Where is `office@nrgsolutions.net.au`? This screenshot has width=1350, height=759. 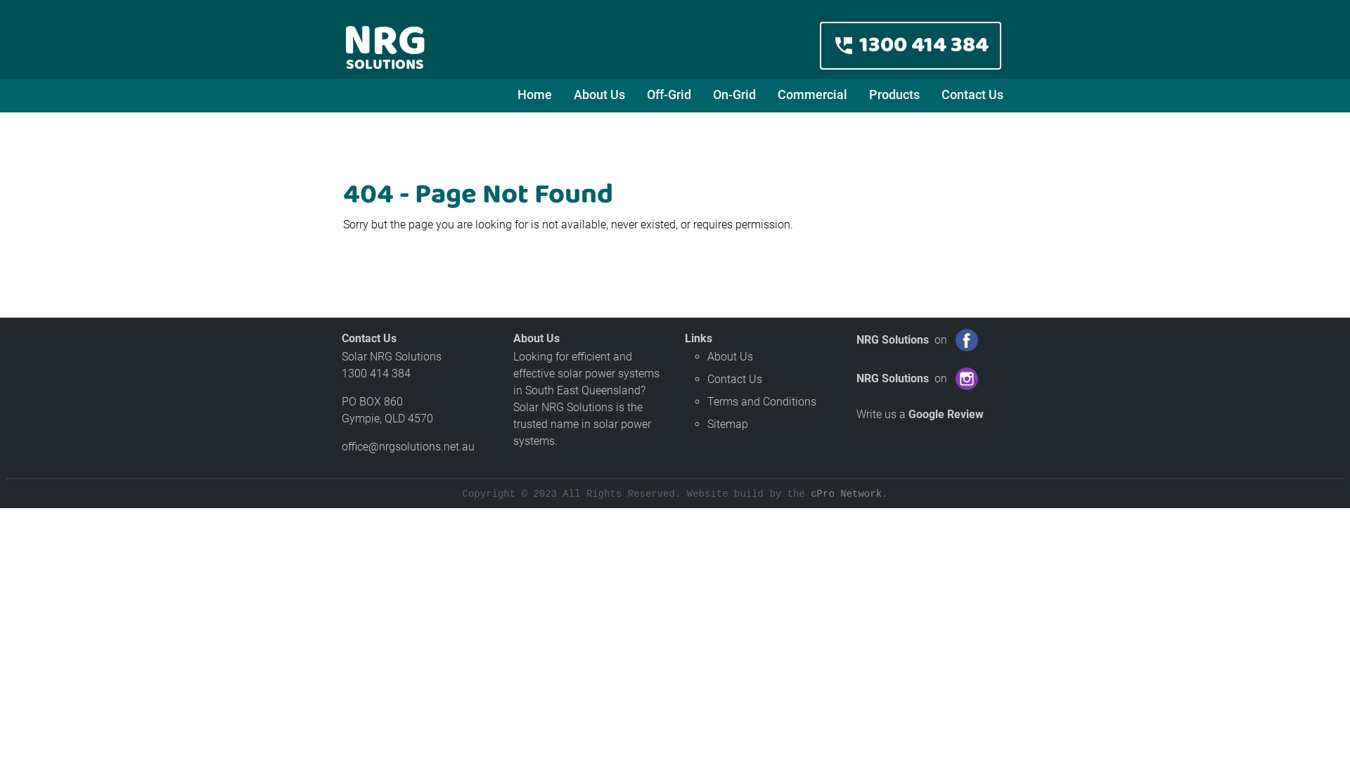 office@nrgsolutions.net.au is located at coordinates (408, 447).